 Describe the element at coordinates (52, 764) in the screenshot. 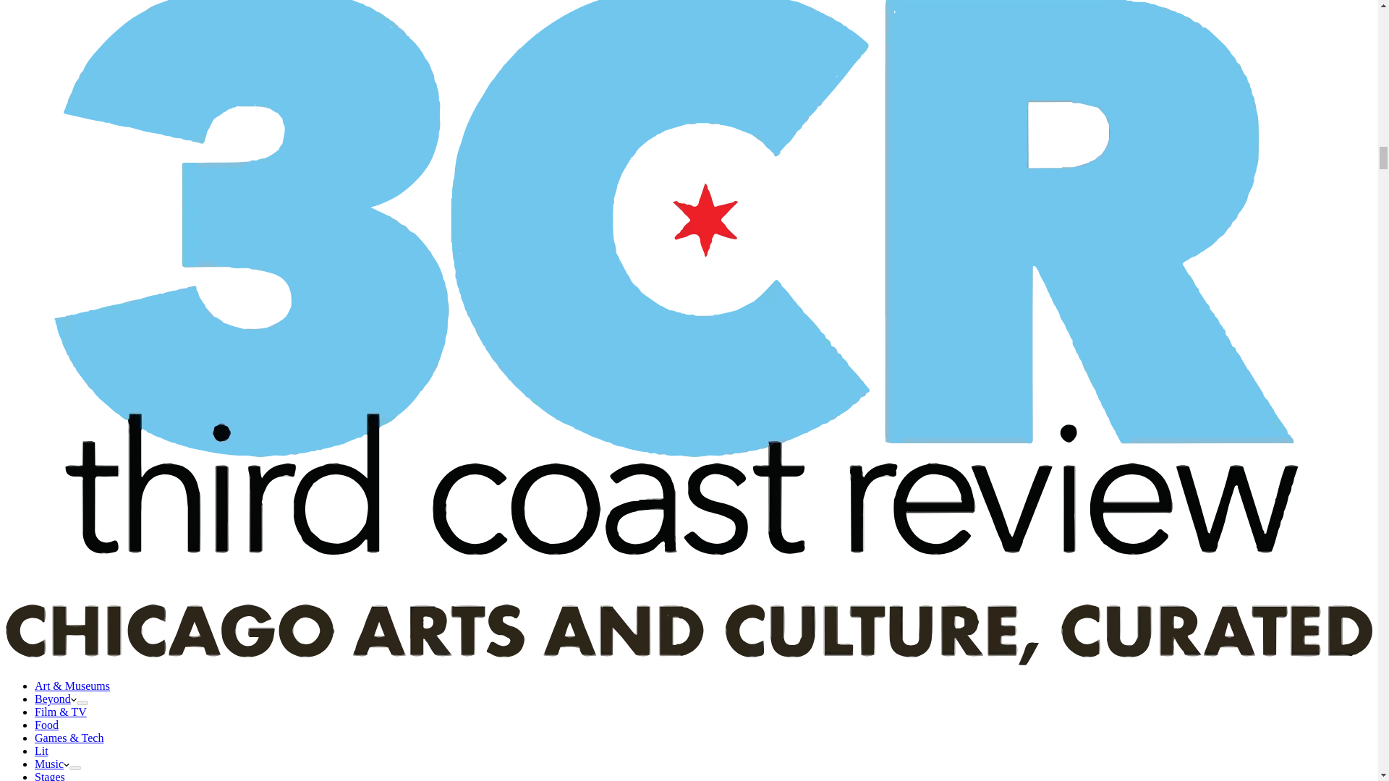

I see `Music` at that location.